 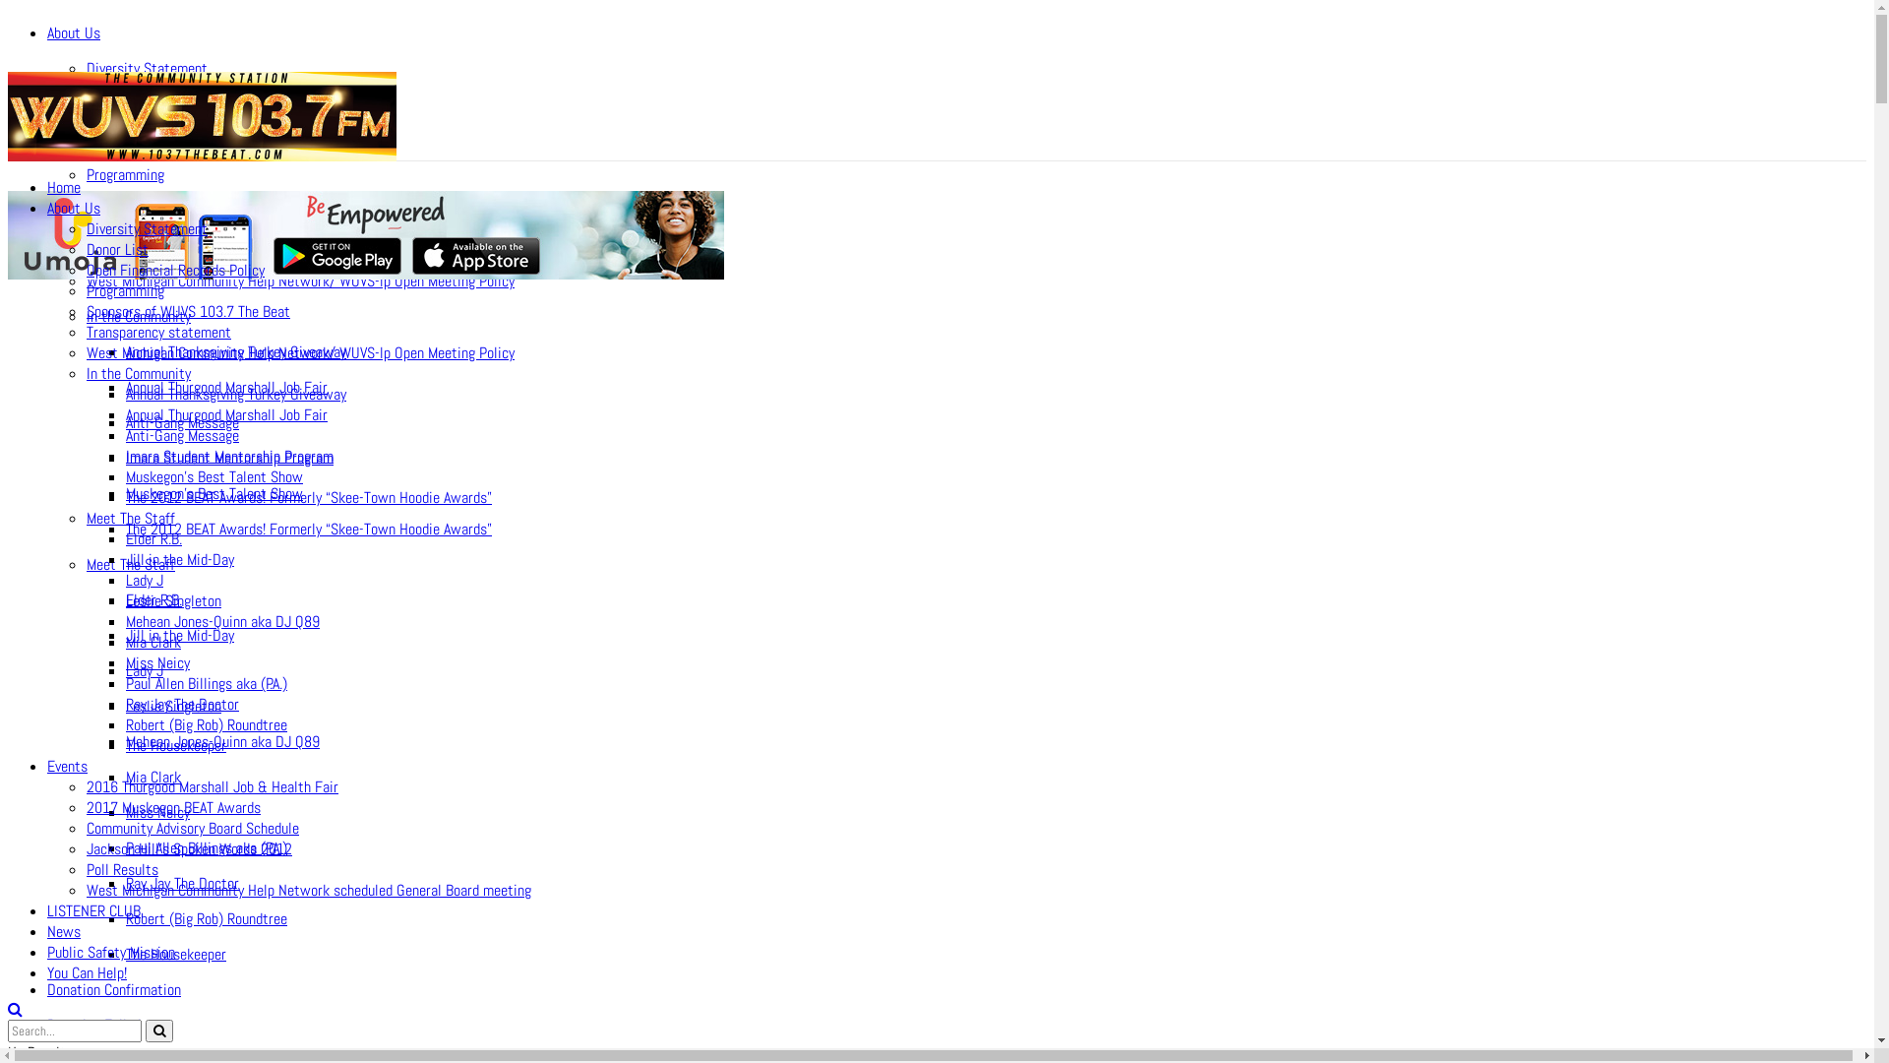 I want to click on Annual Thurgood Marshall Job Fair, so click(x=226, y=388).